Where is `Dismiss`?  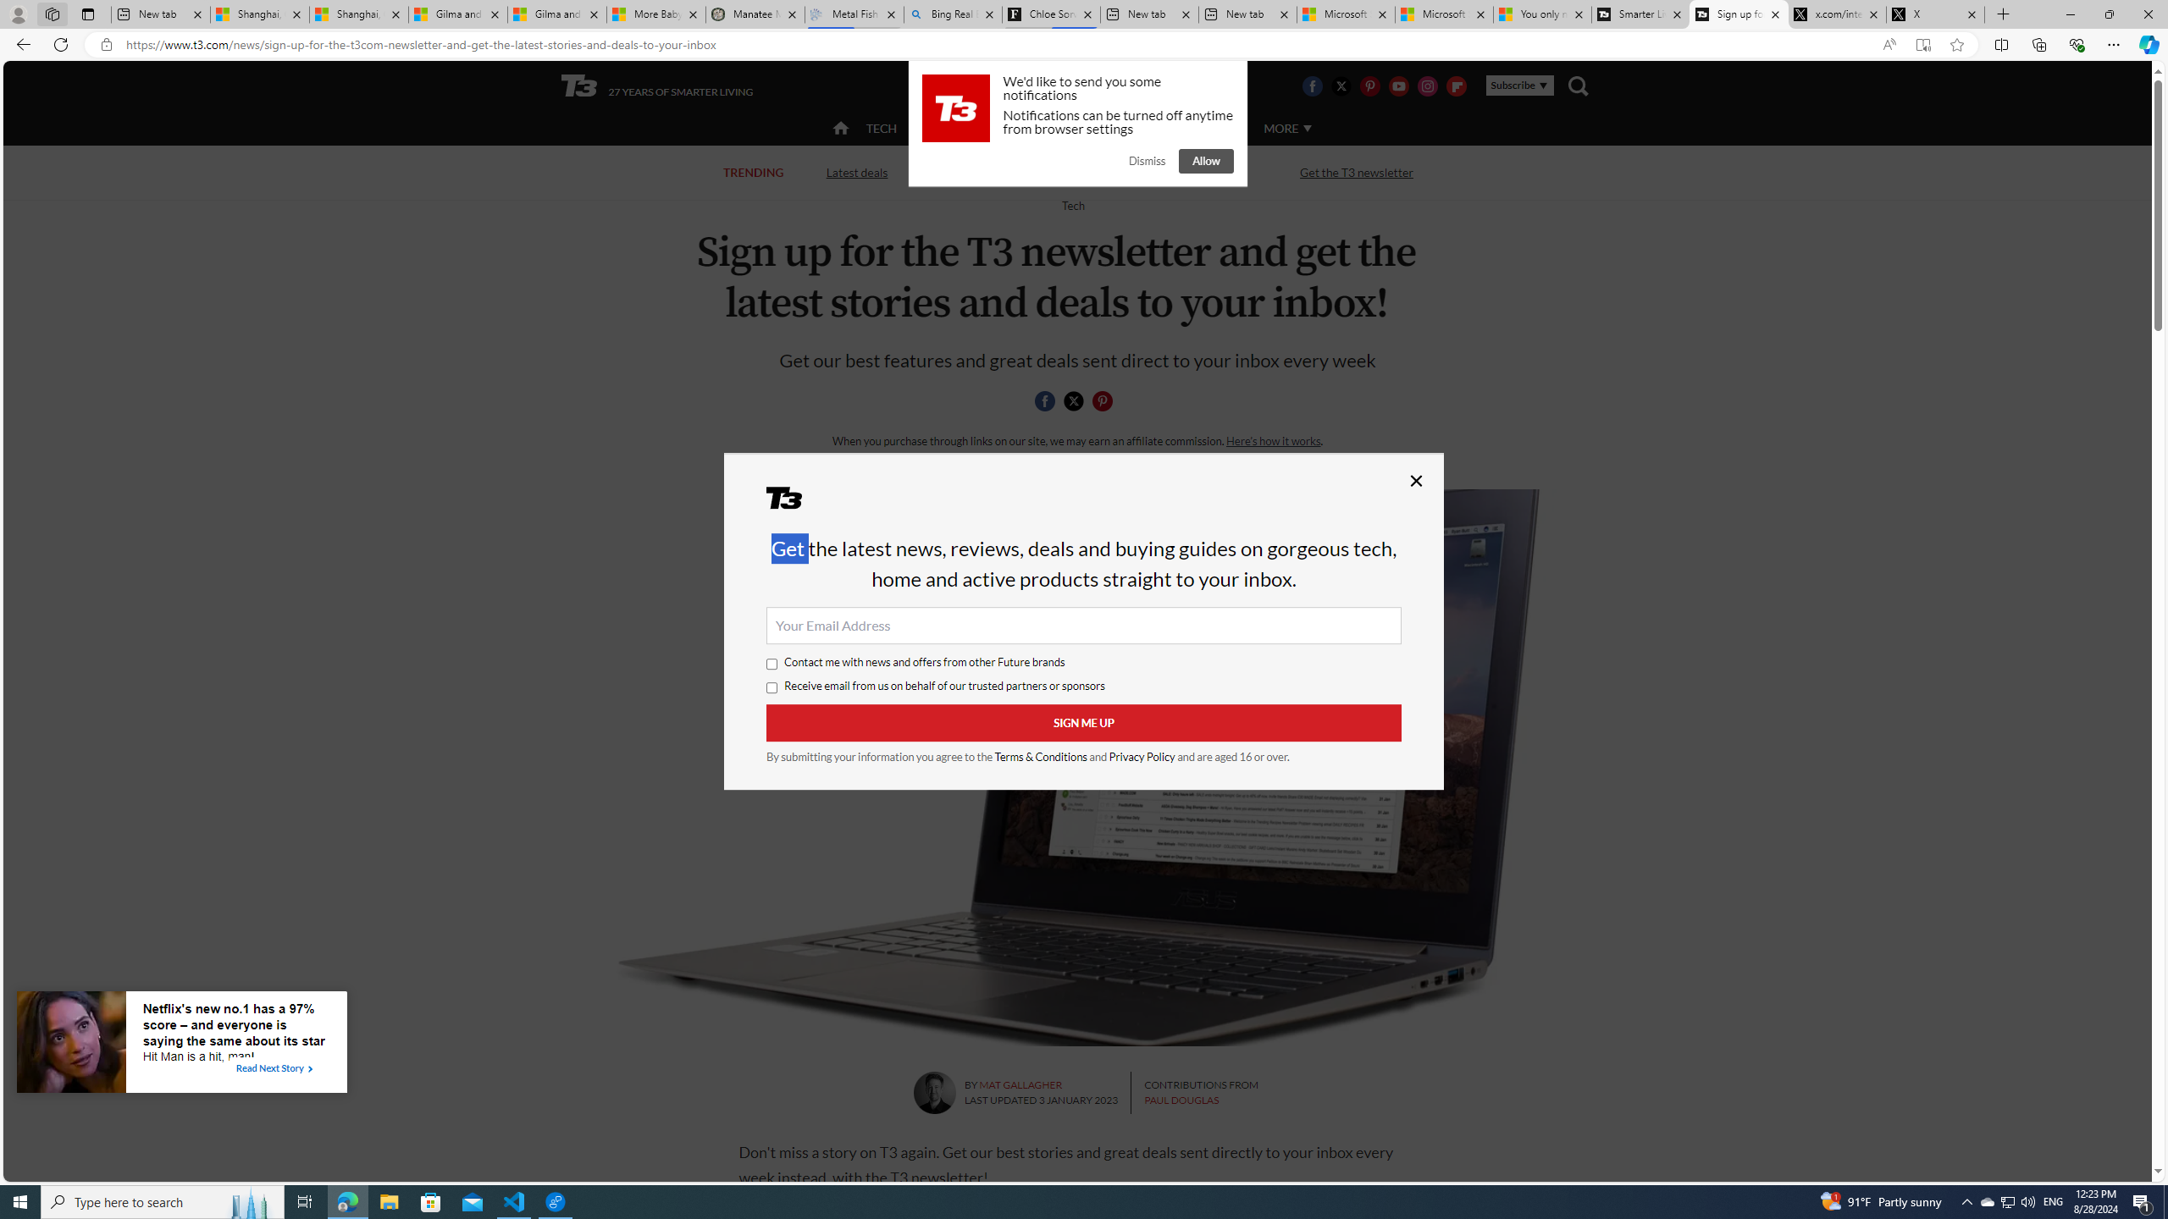 Dismiss is located at coordinates (1147, 161).